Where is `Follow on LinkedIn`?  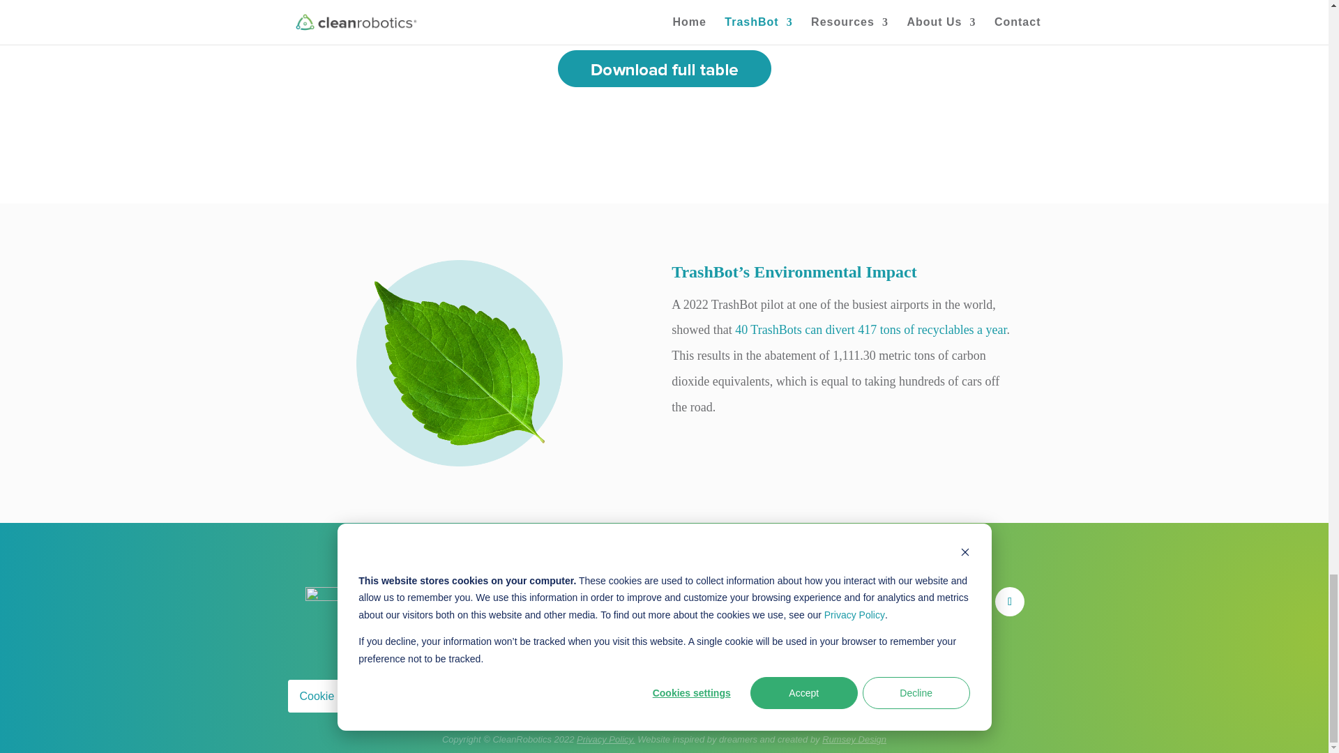
Follow on LinkedIn is located at coordinates (847, 601).